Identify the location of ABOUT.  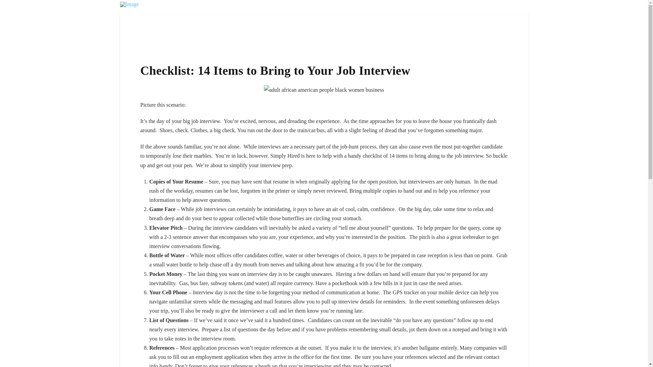
(401, 16).